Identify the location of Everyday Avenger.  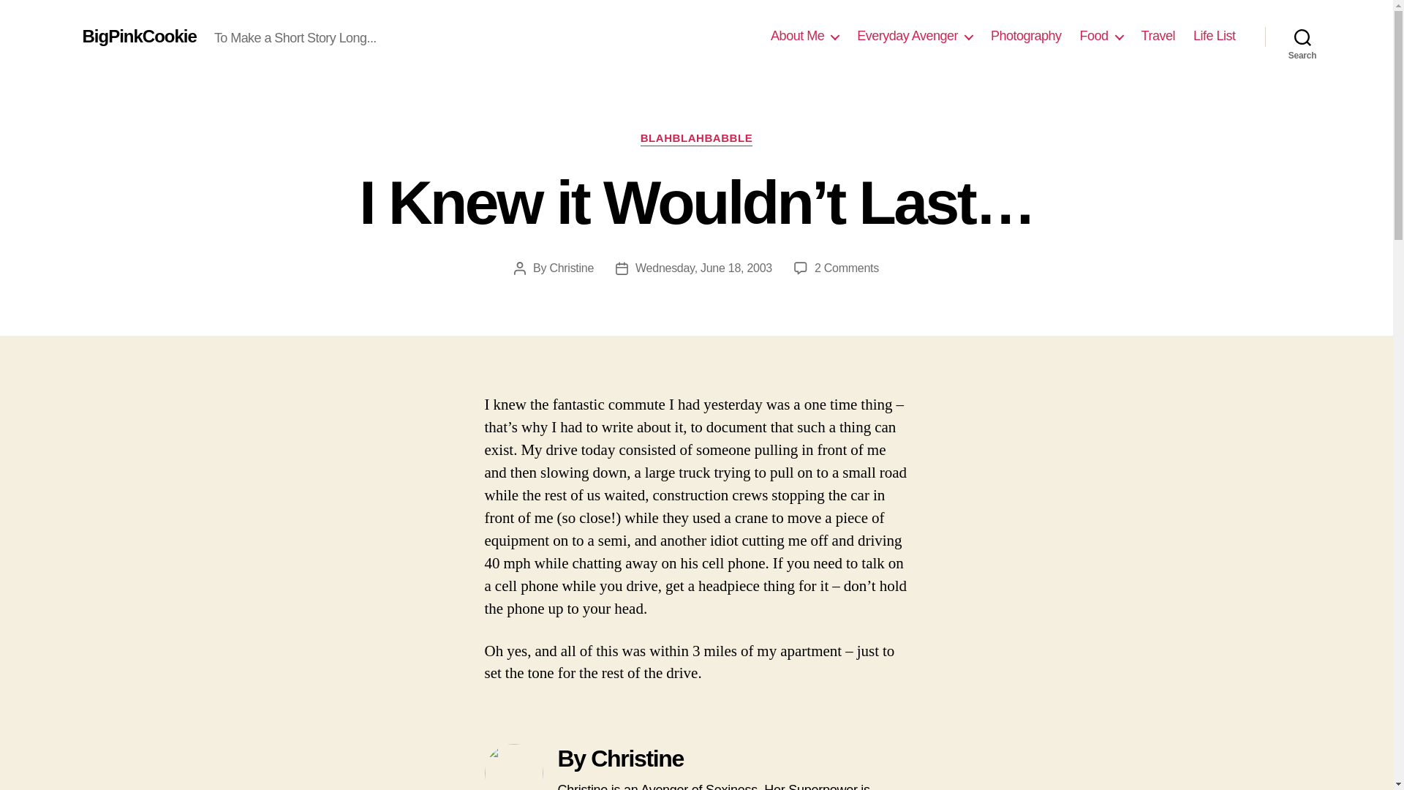
(914, 36).